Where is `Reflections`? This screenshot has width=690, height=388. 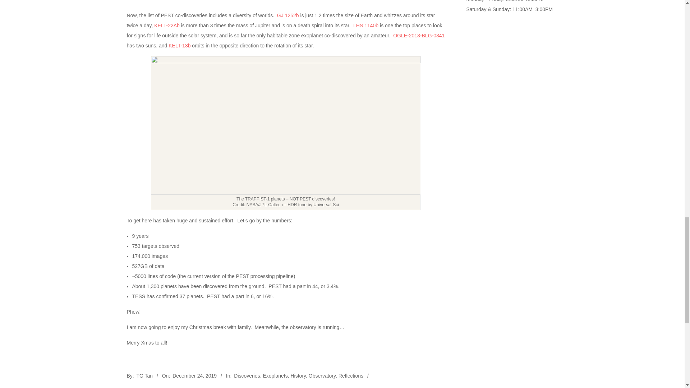
Reflections is located at coordinates (351, 376).